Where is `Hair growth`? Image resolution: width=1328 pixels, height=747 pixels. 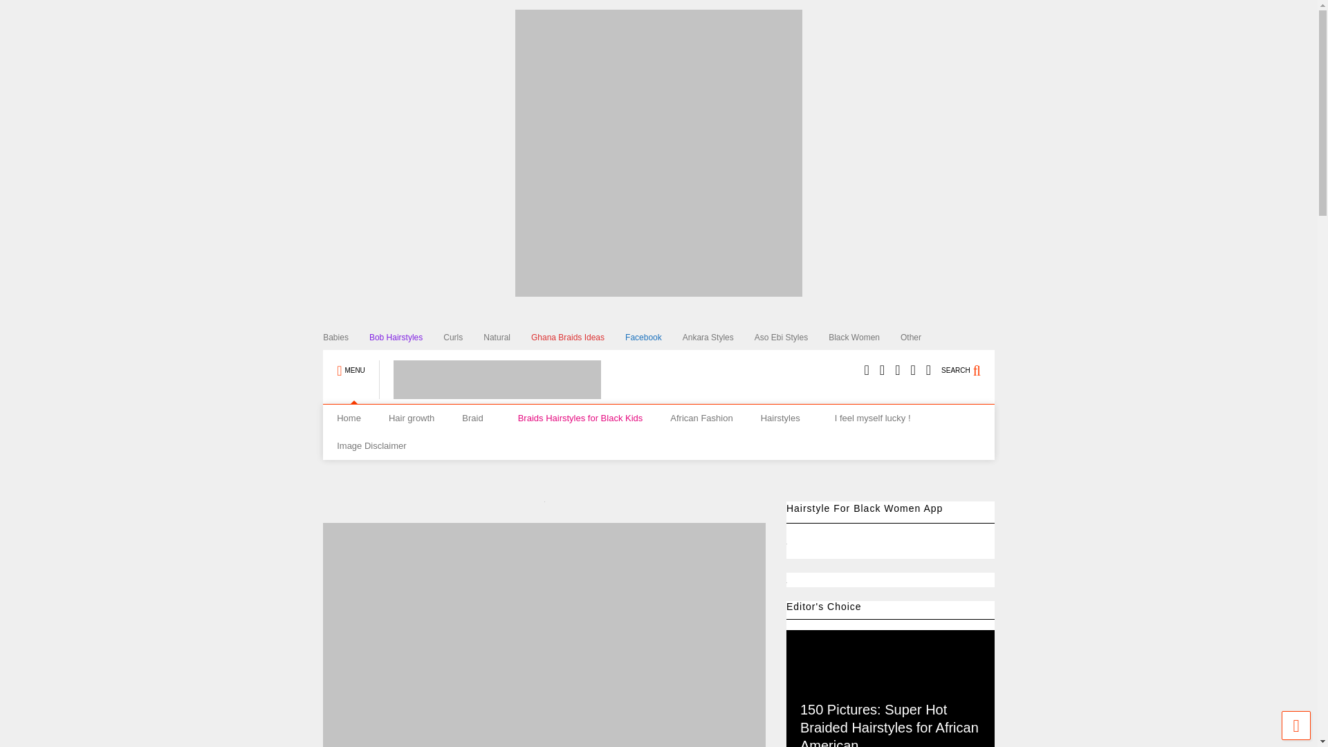 Hair growth is located at coordinates (411, 418).